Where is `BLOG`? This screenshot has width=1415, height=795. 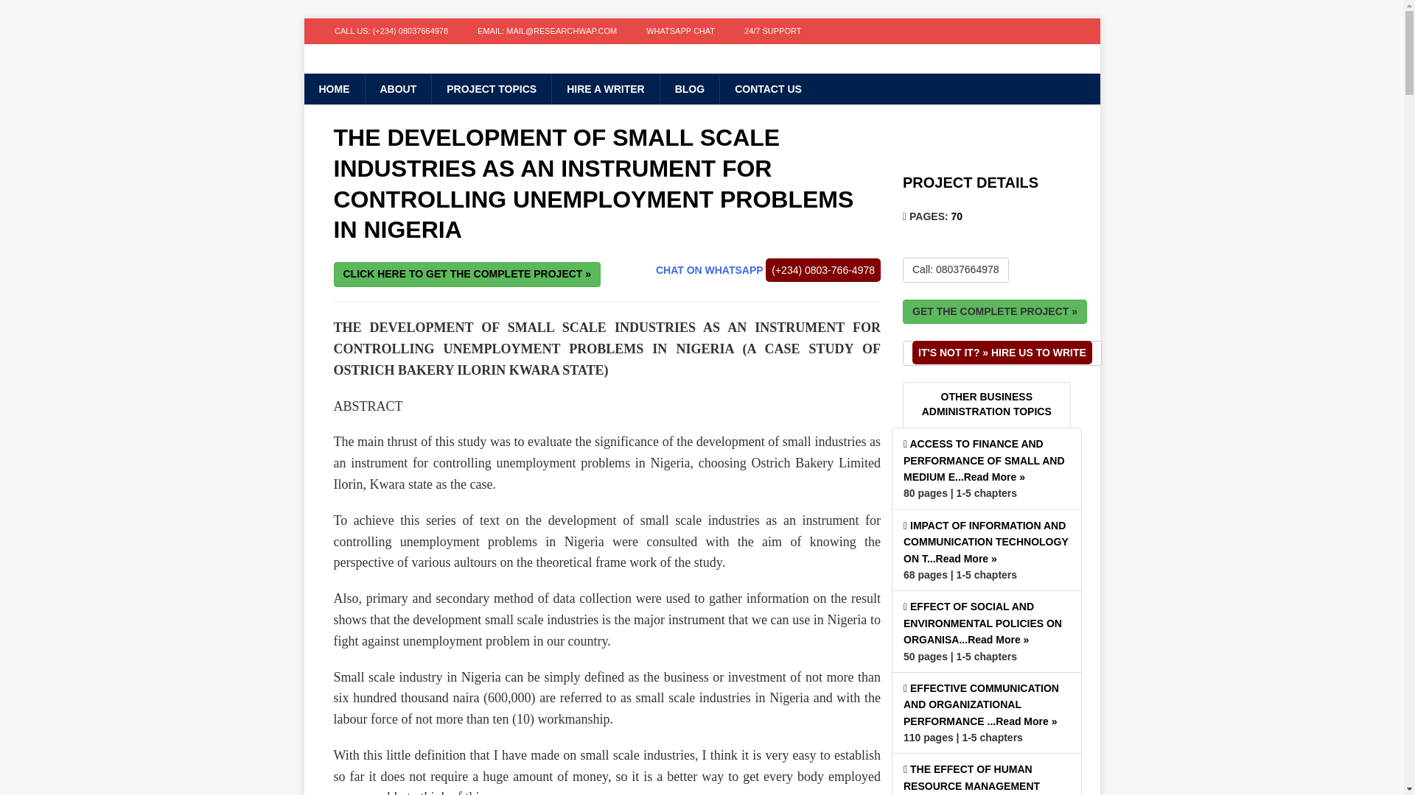
BLOG is located at coordinates (688, 88).